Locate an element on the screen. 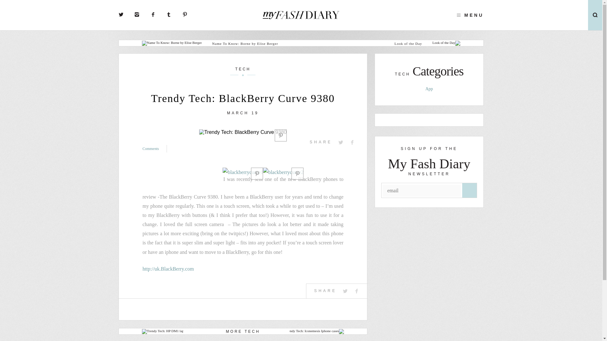  Look of the Day is located at coordinates (374, 43).